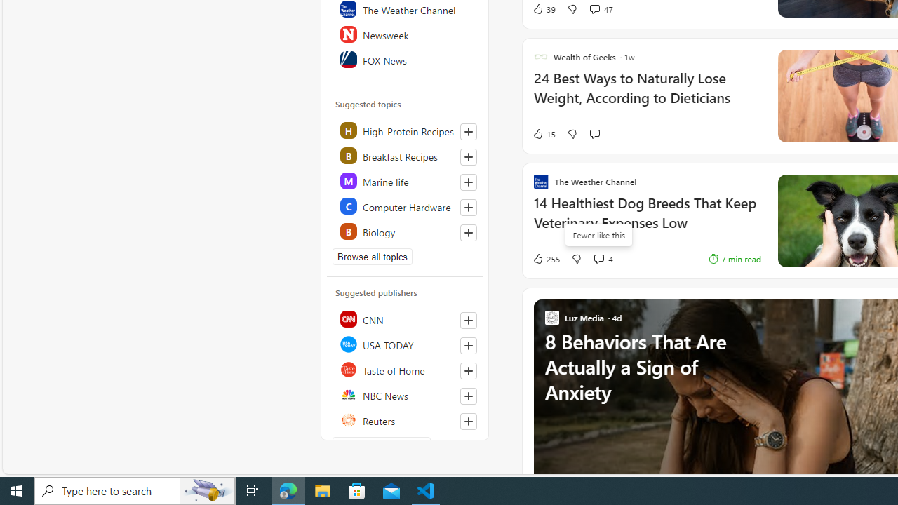 Image resolution: width=898 pixels, height=505 pixels. I want to click on USA TODAY, so click(406, 344).